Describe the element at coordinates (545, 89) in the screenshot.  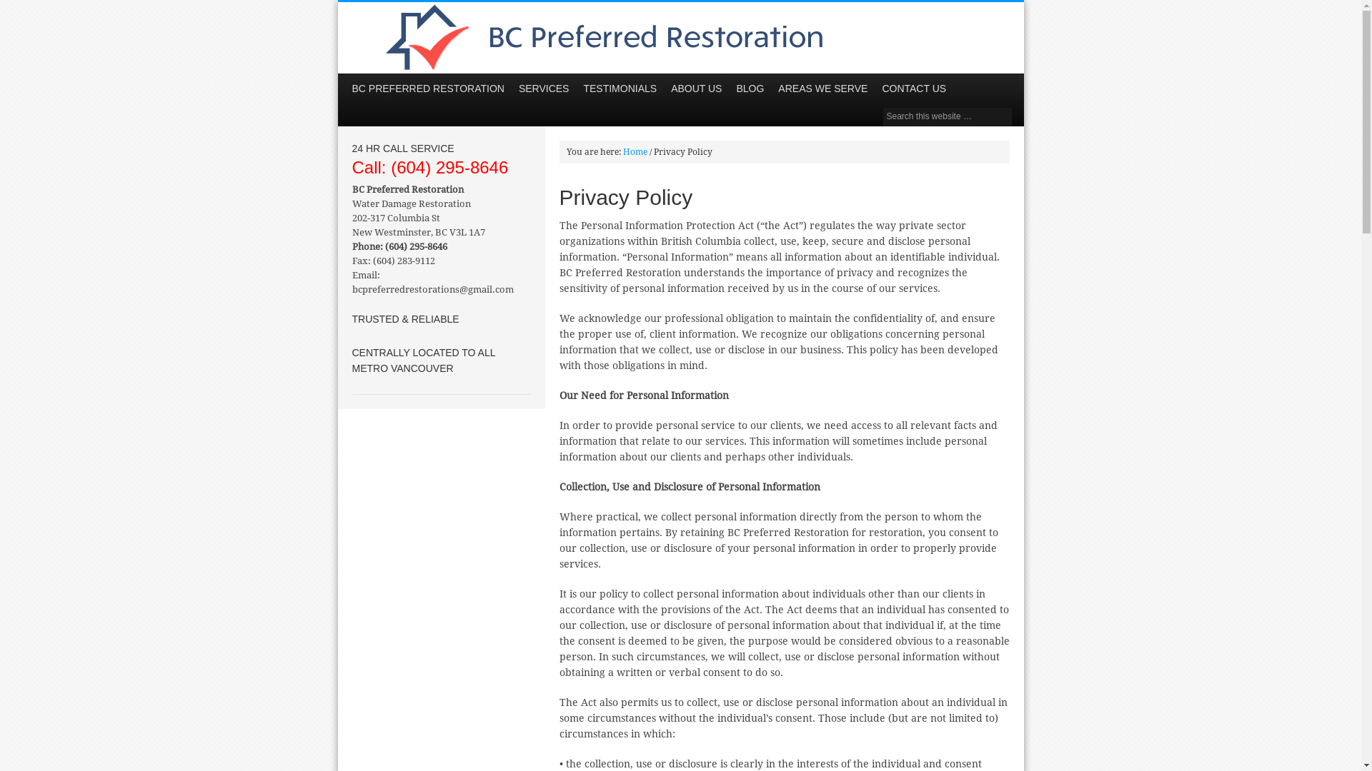
I see `SERVICES` at that location.